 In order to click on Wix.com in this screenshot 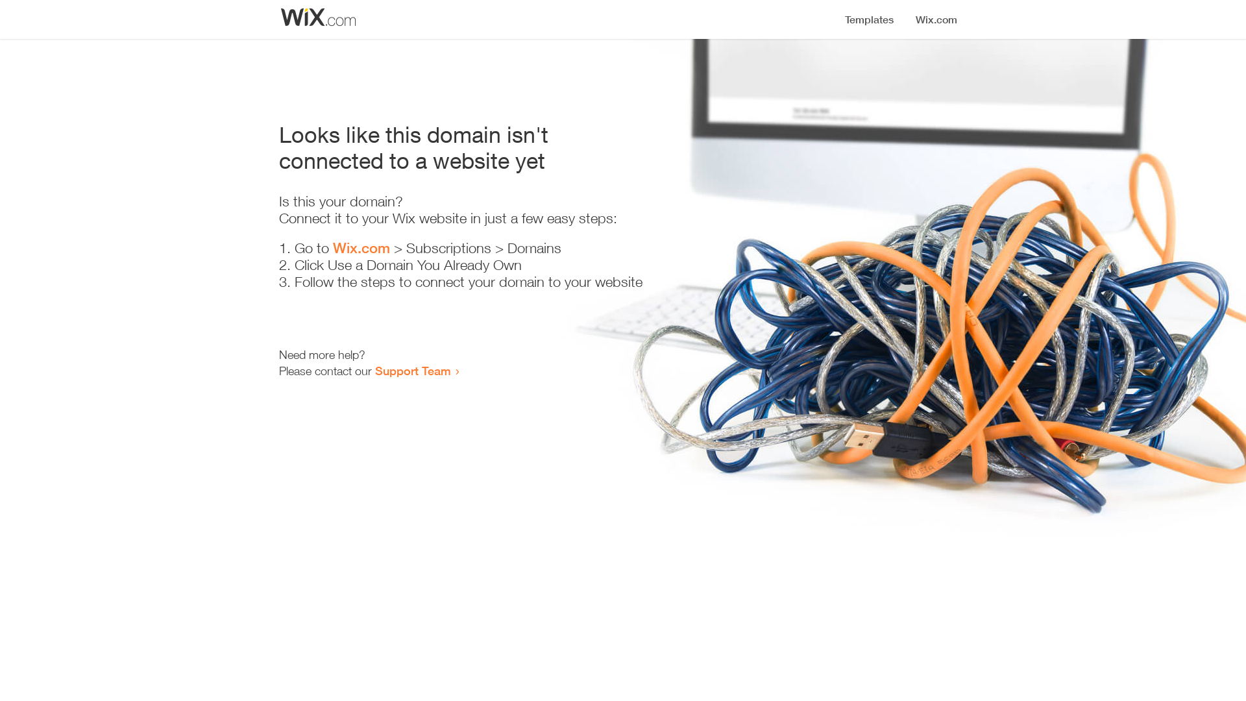, I will do `click(361, 248)`.